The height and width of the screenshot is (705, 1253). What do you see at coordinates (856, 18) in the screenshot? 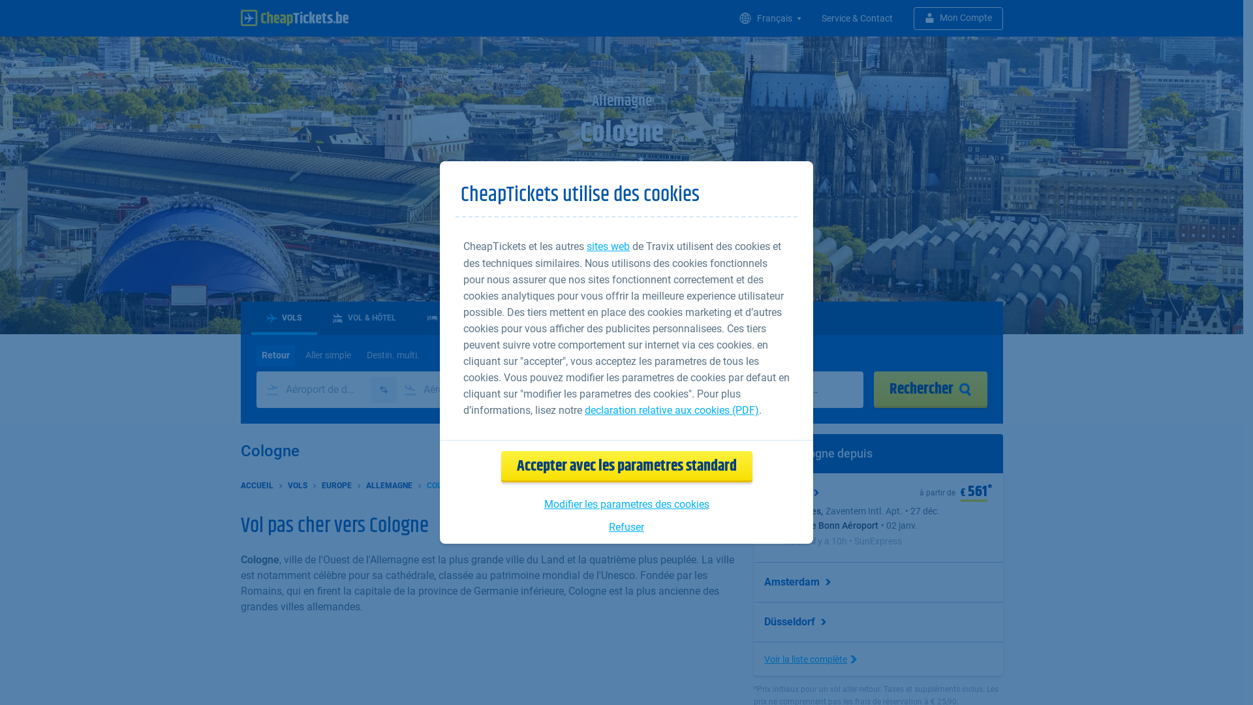
I see `Service & Contact` at bounding box center [856, 18].